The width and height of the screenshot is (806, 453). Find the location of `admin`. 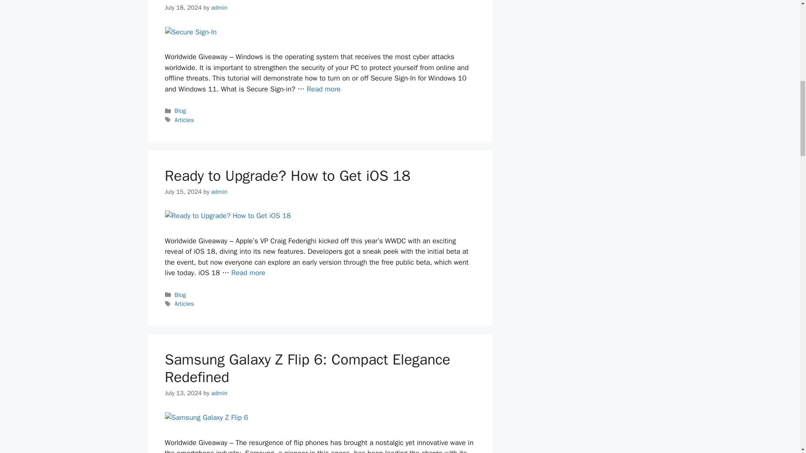

admin is located at coordinates (219, 191).